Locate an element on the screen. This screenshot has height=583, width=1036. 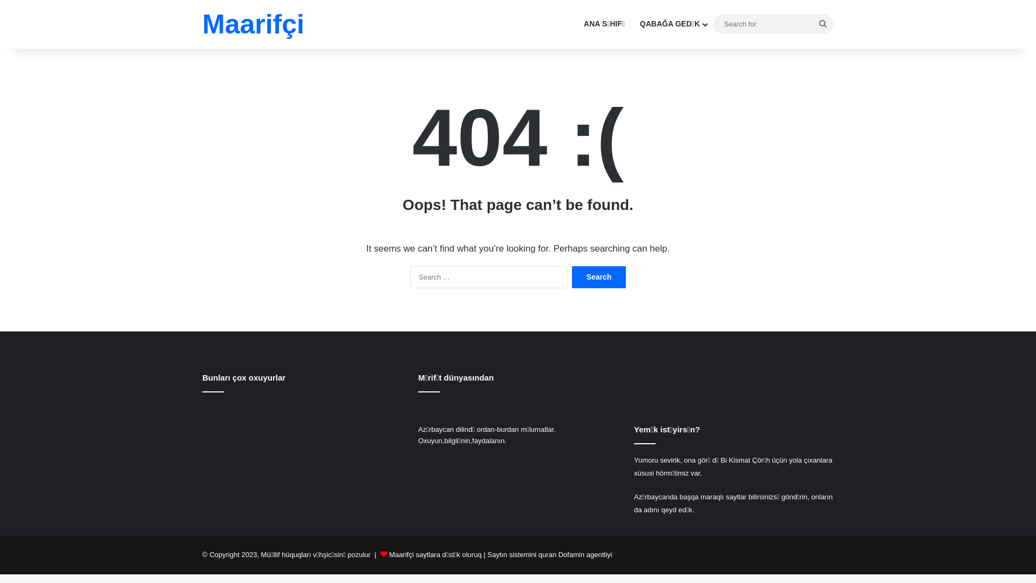
Search is located at coordinates (599, 277).